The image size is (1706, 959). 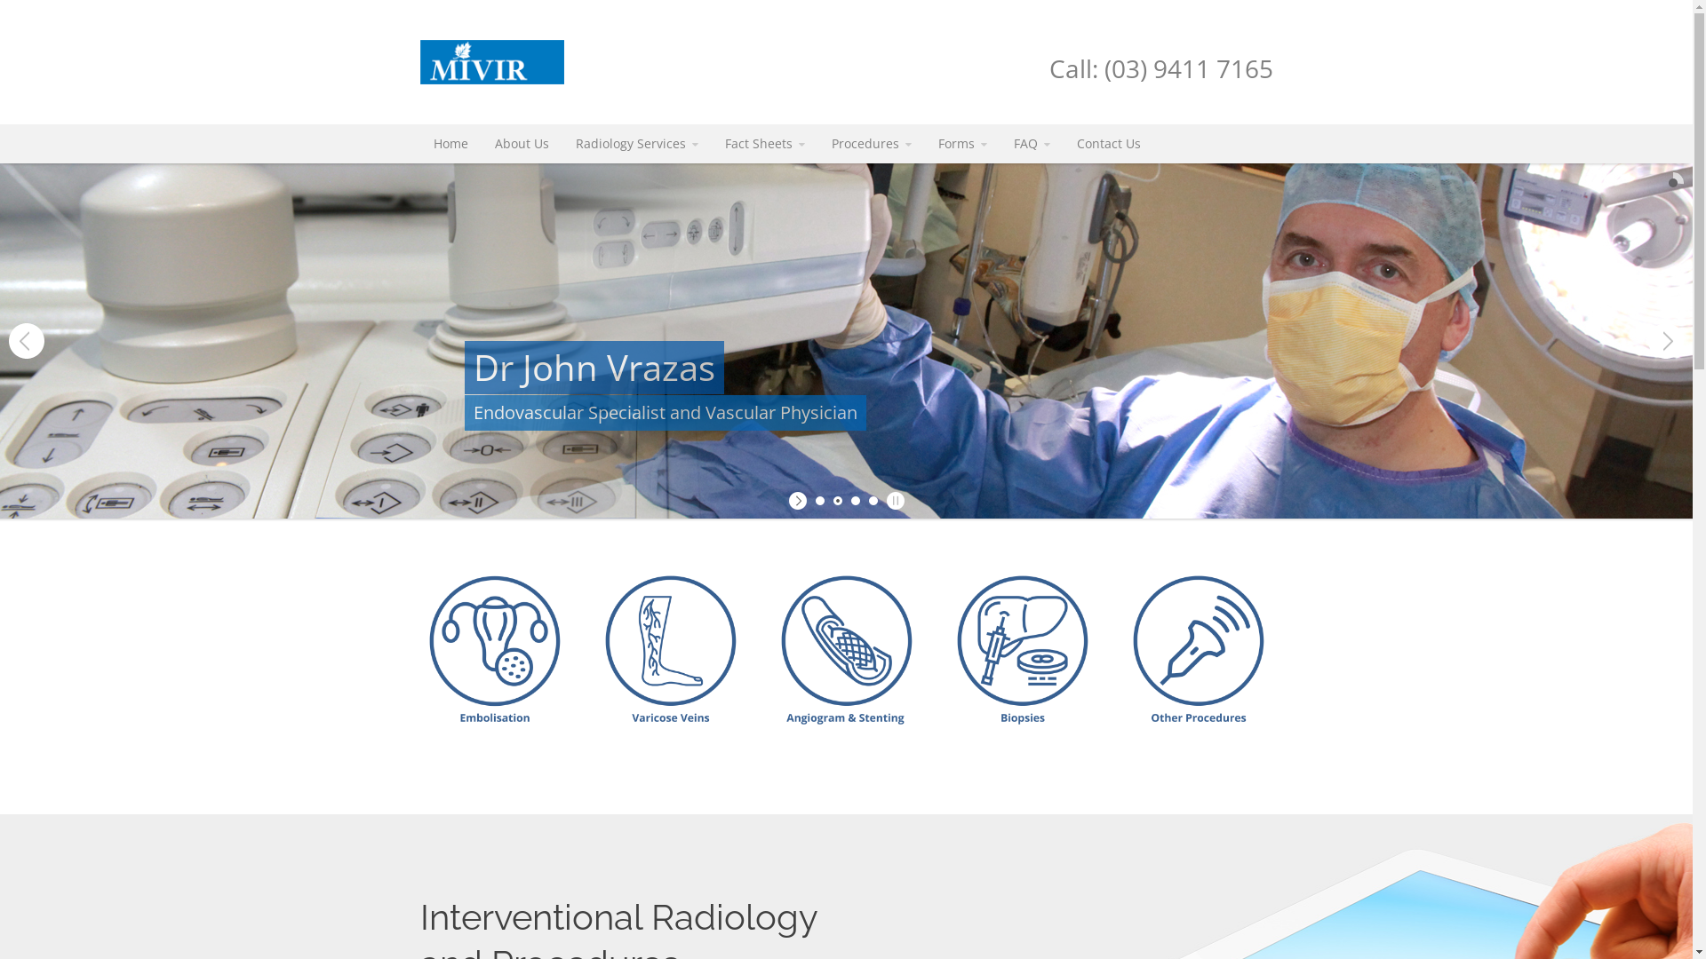 I want to click on Fact Sheets, so click(x=764, y=144).